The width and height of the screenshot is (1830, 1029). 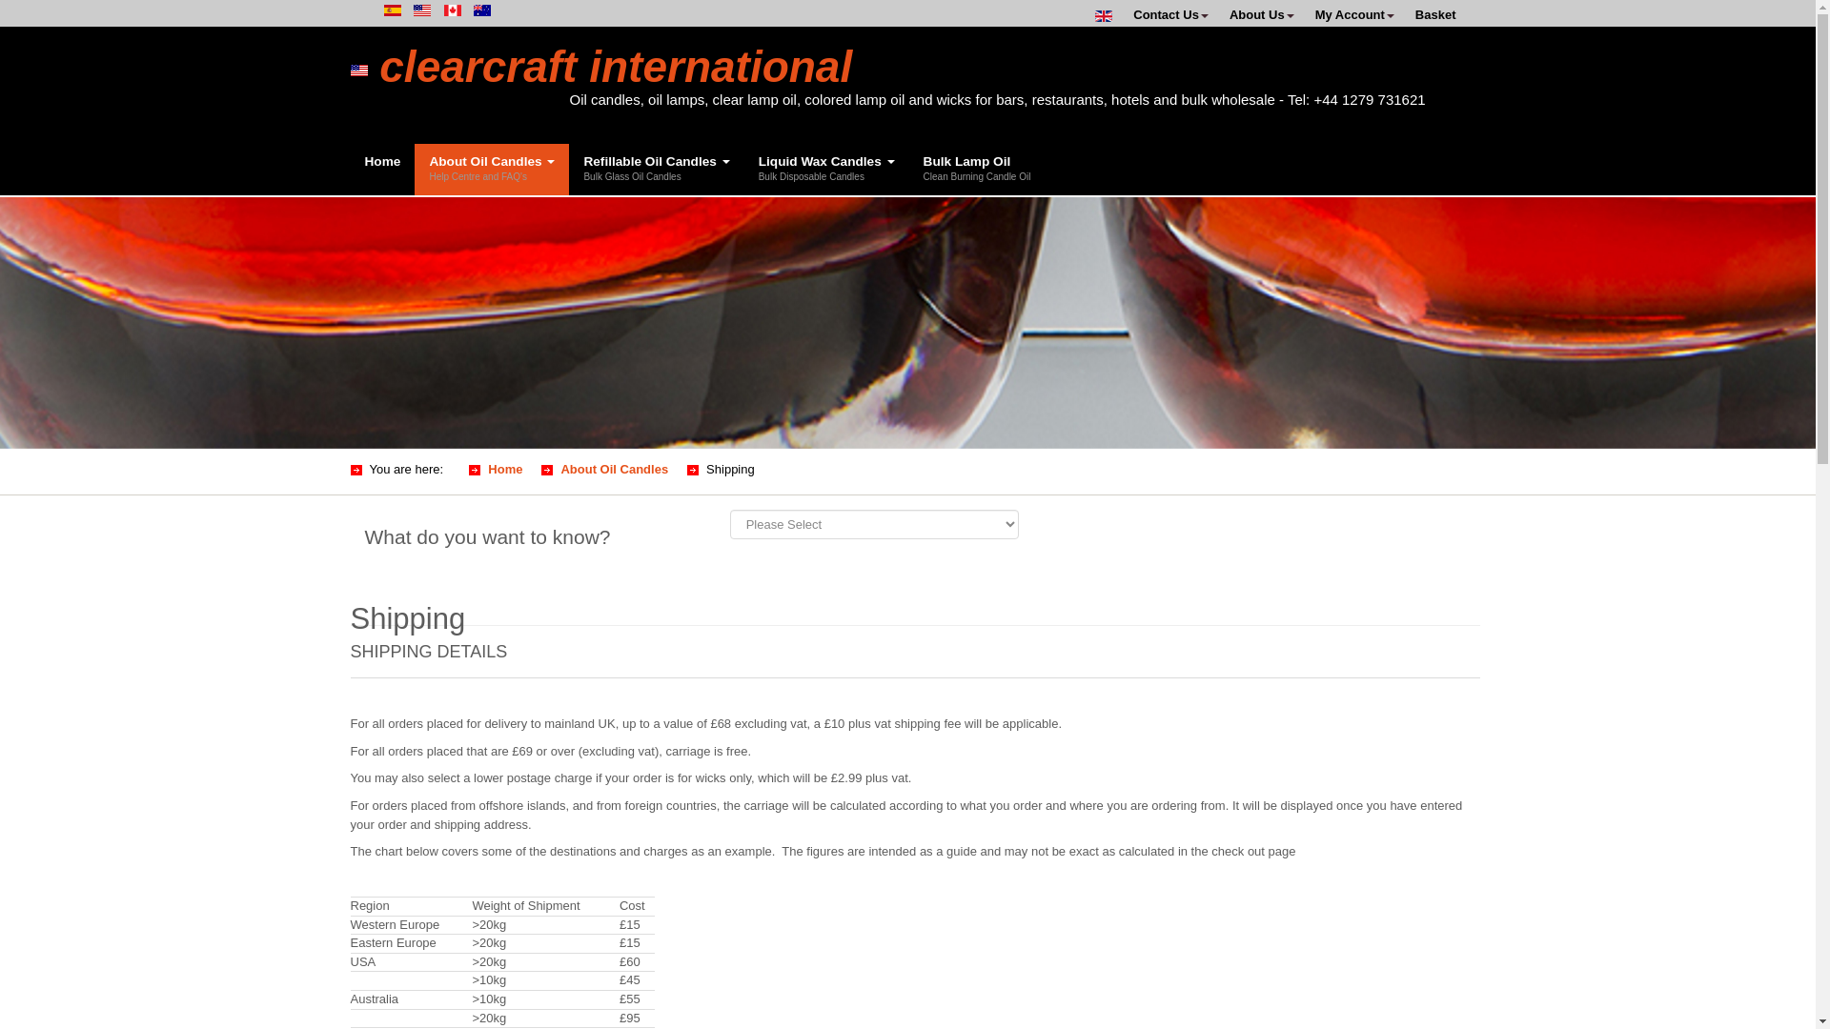 I want to click on My Account, so click(x=1354, y=13).